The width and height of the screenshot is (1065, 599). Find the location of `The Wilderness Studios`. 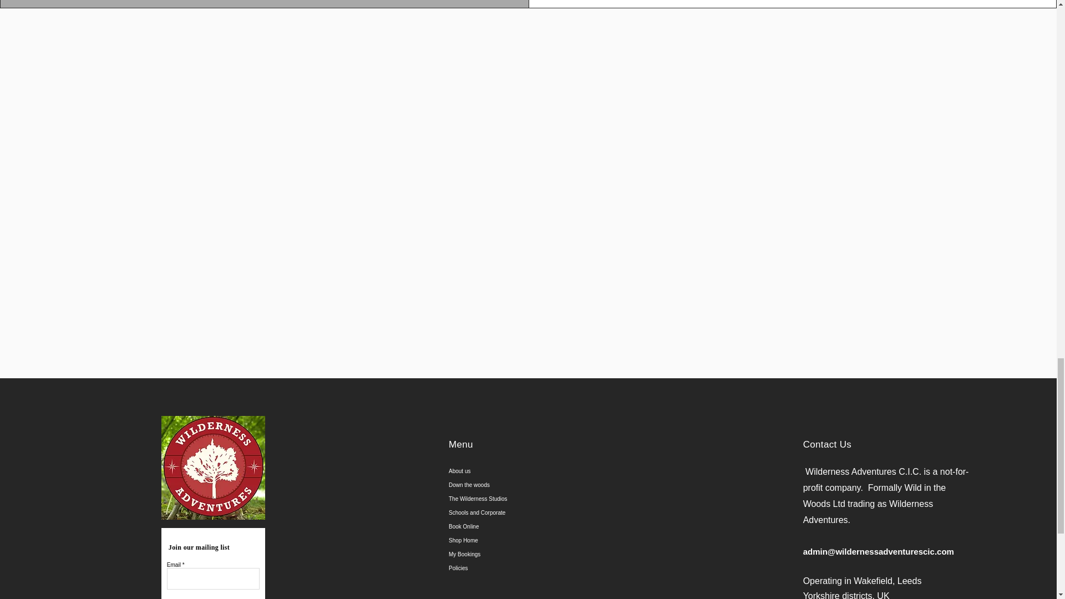

The Wilderness Studios is located at coordinates (530, 498).